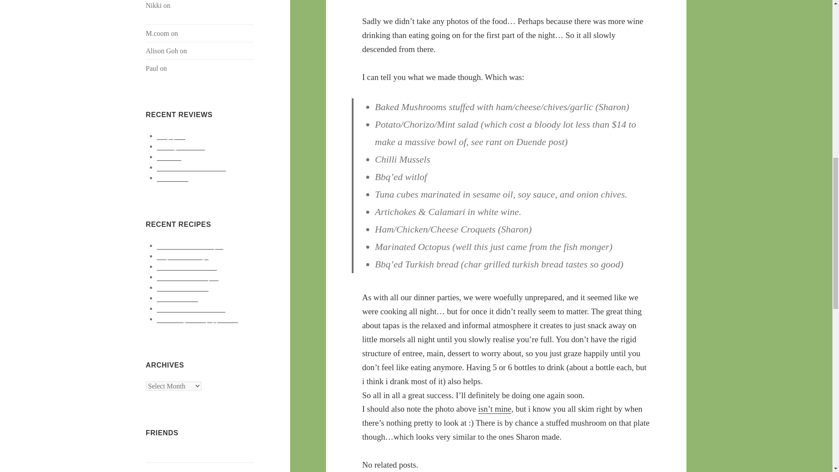  I want to click on View post Pulpo a la Gallega, so click(183, 256).